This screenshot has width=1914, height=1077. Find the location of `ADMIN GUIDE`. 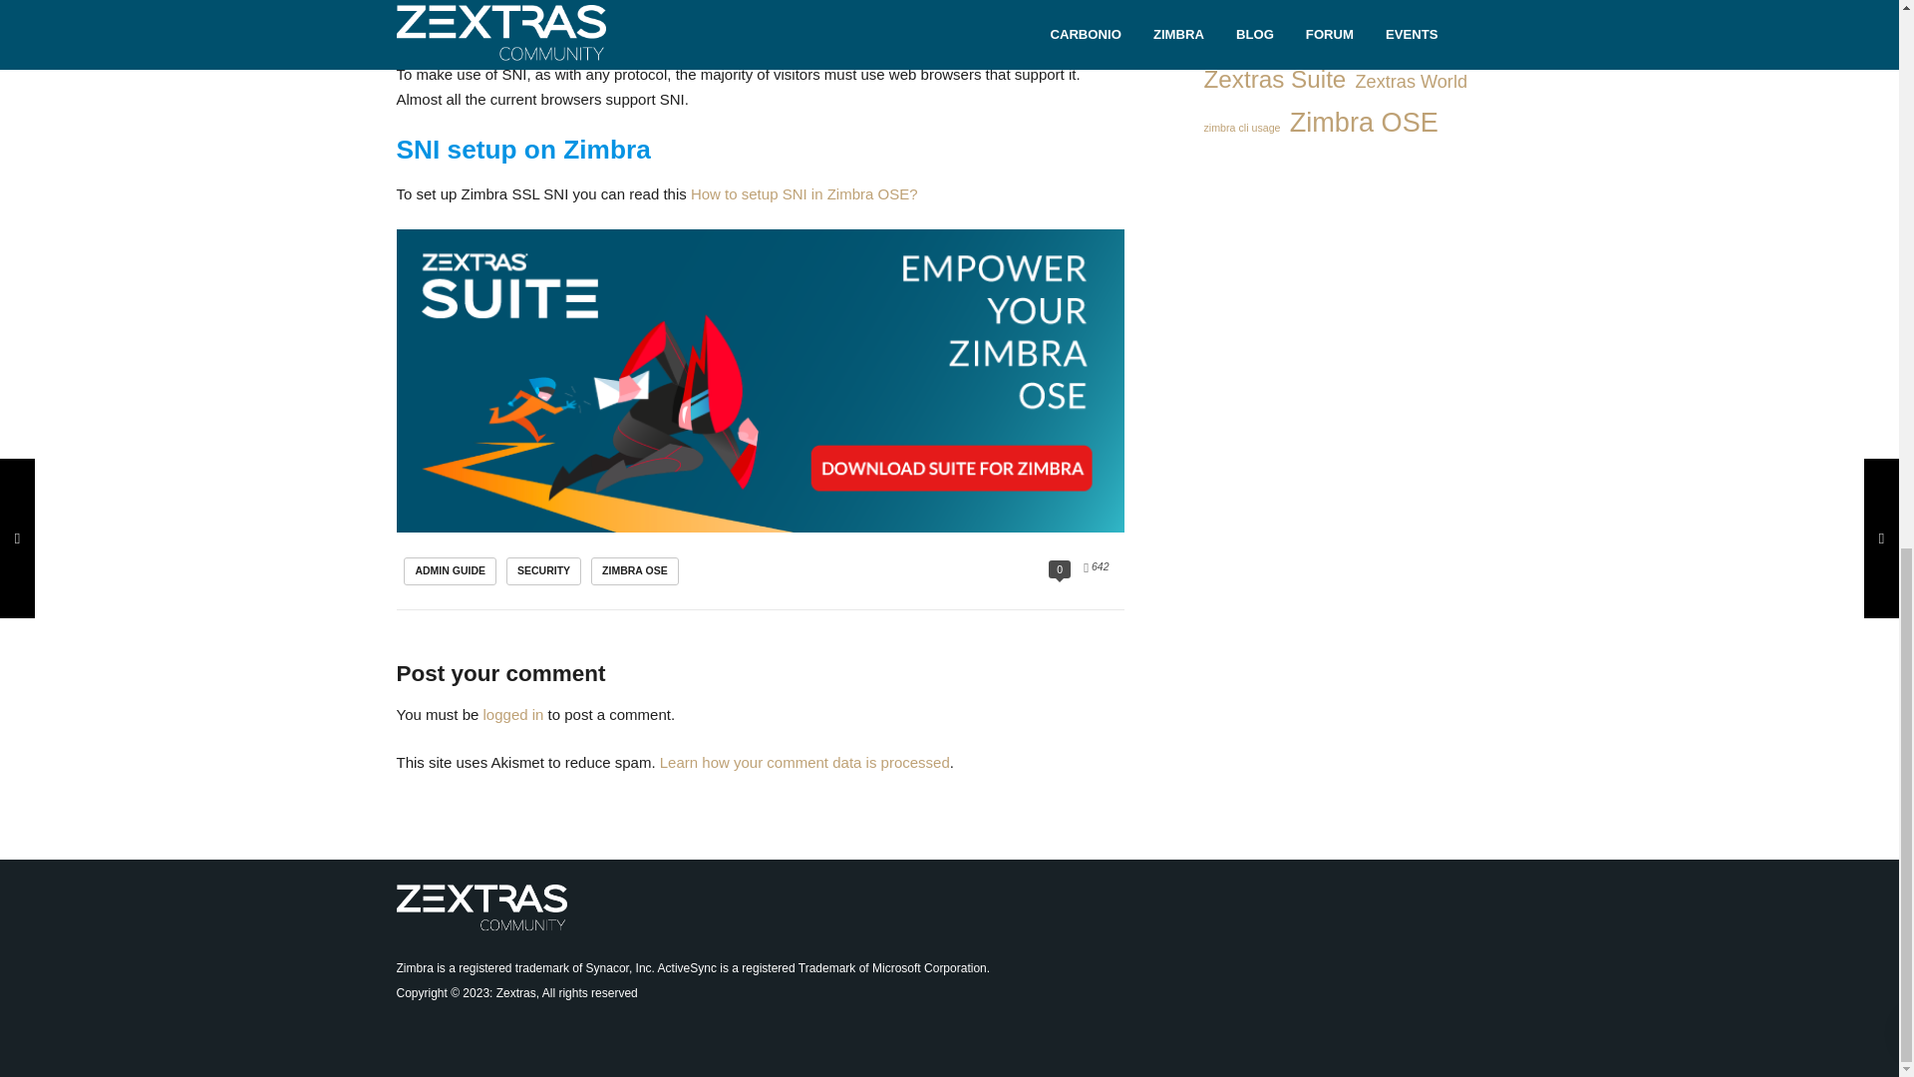

ADMIN GUIDE is located at coordinates (450, 571).